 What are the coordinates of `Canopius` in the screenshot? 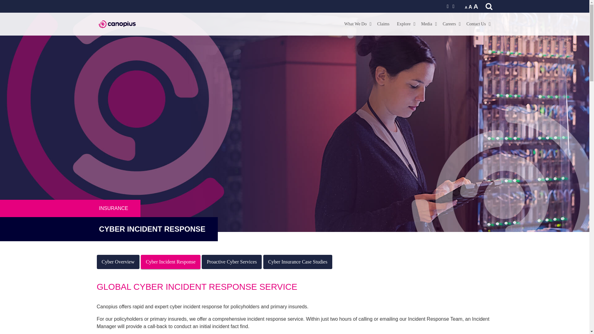 It's located at (117, 16).